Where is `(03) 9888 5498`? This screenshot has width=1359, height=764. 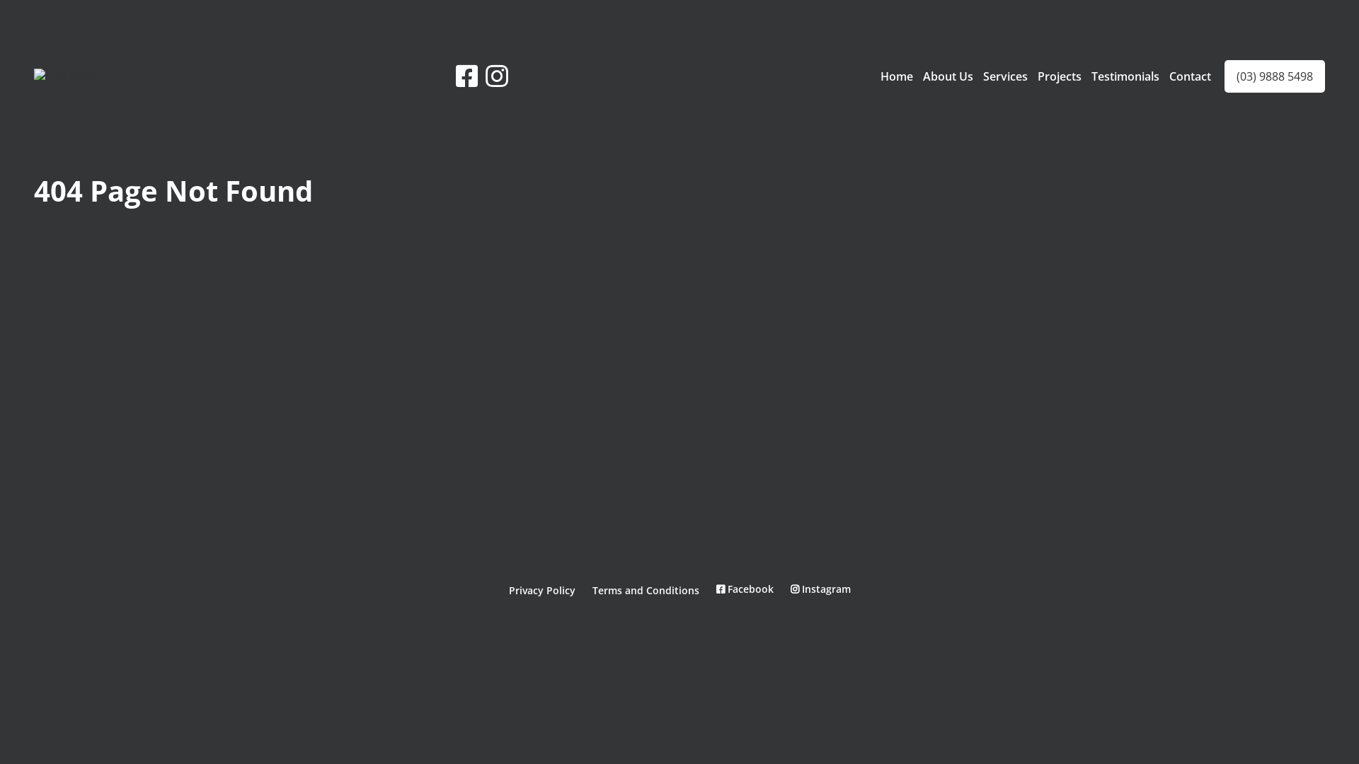 (03) 9888 5498 is located at coordinates (1275, 76).